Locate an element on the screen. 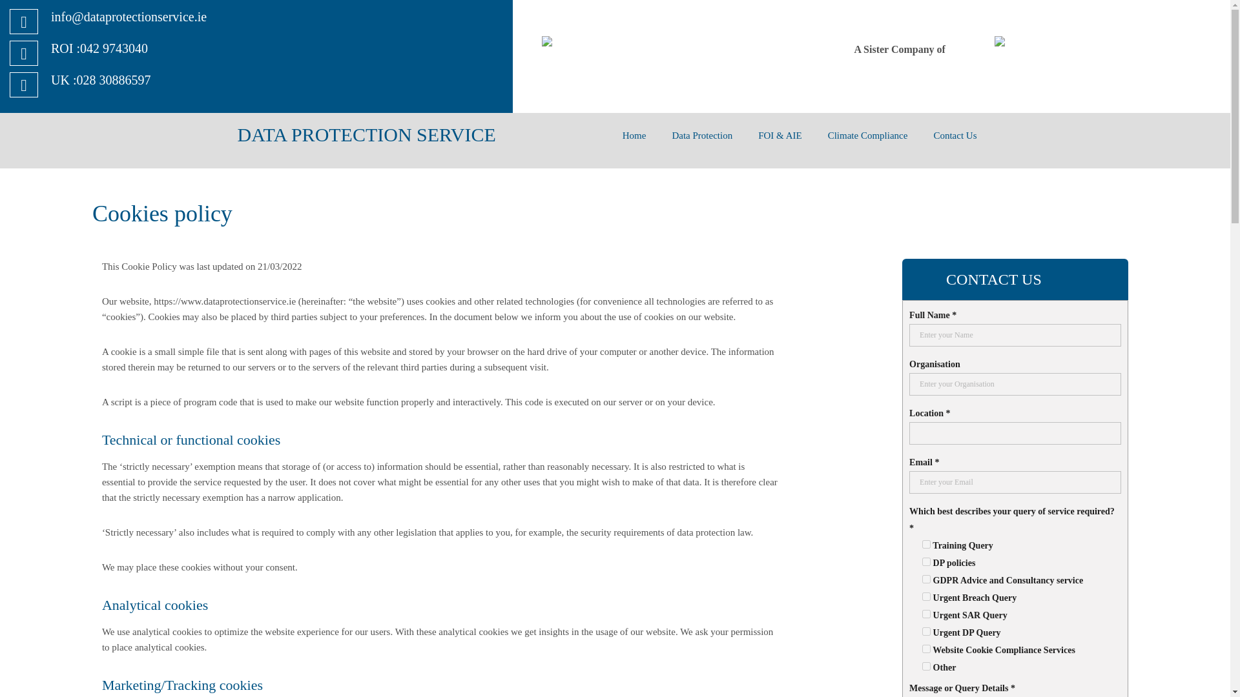  Training Query is located at coordinates (926, 544).